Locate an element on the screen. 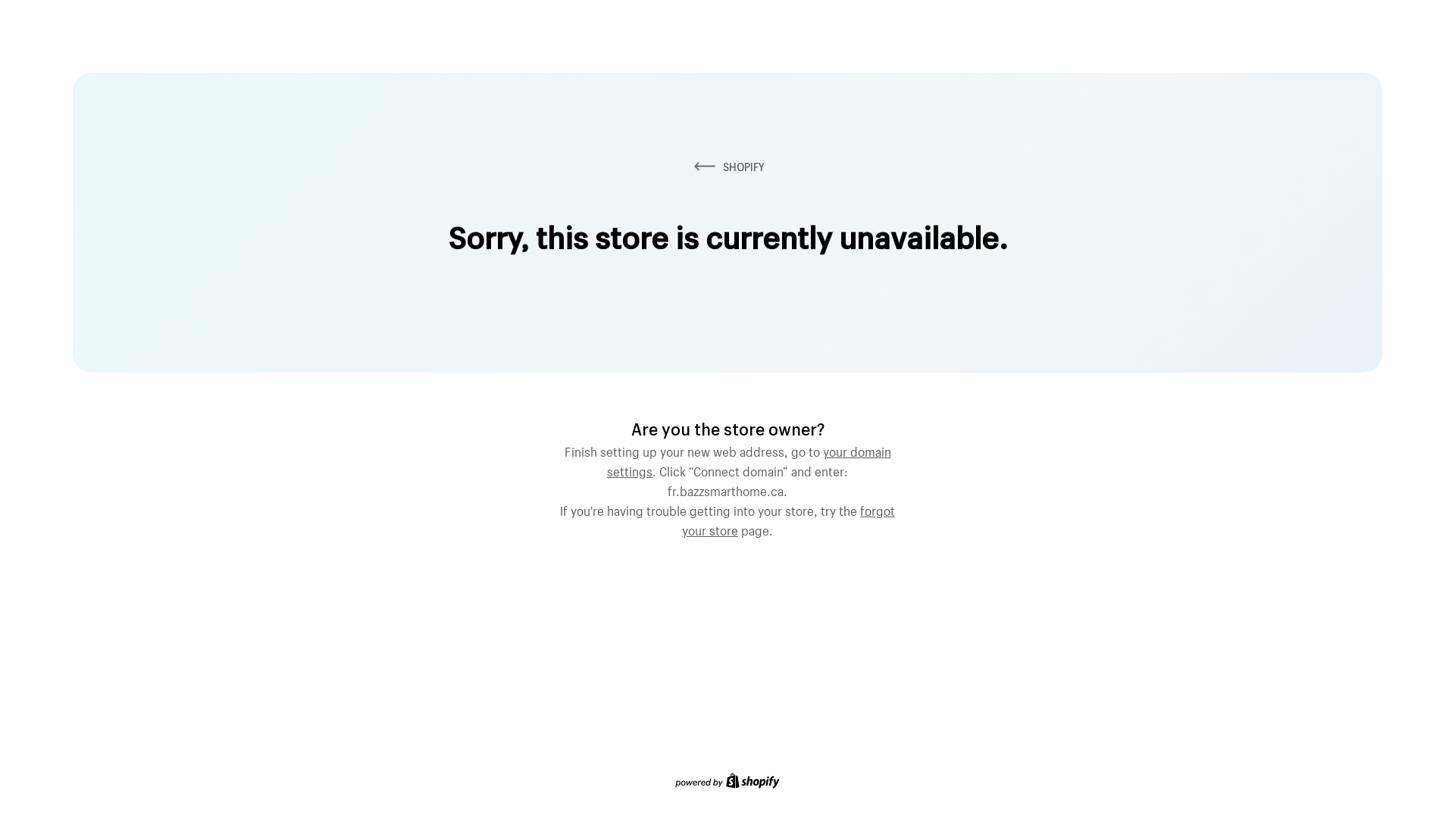 The image size is (1455, 818). your domain settings is located at coordinates (749, 460).